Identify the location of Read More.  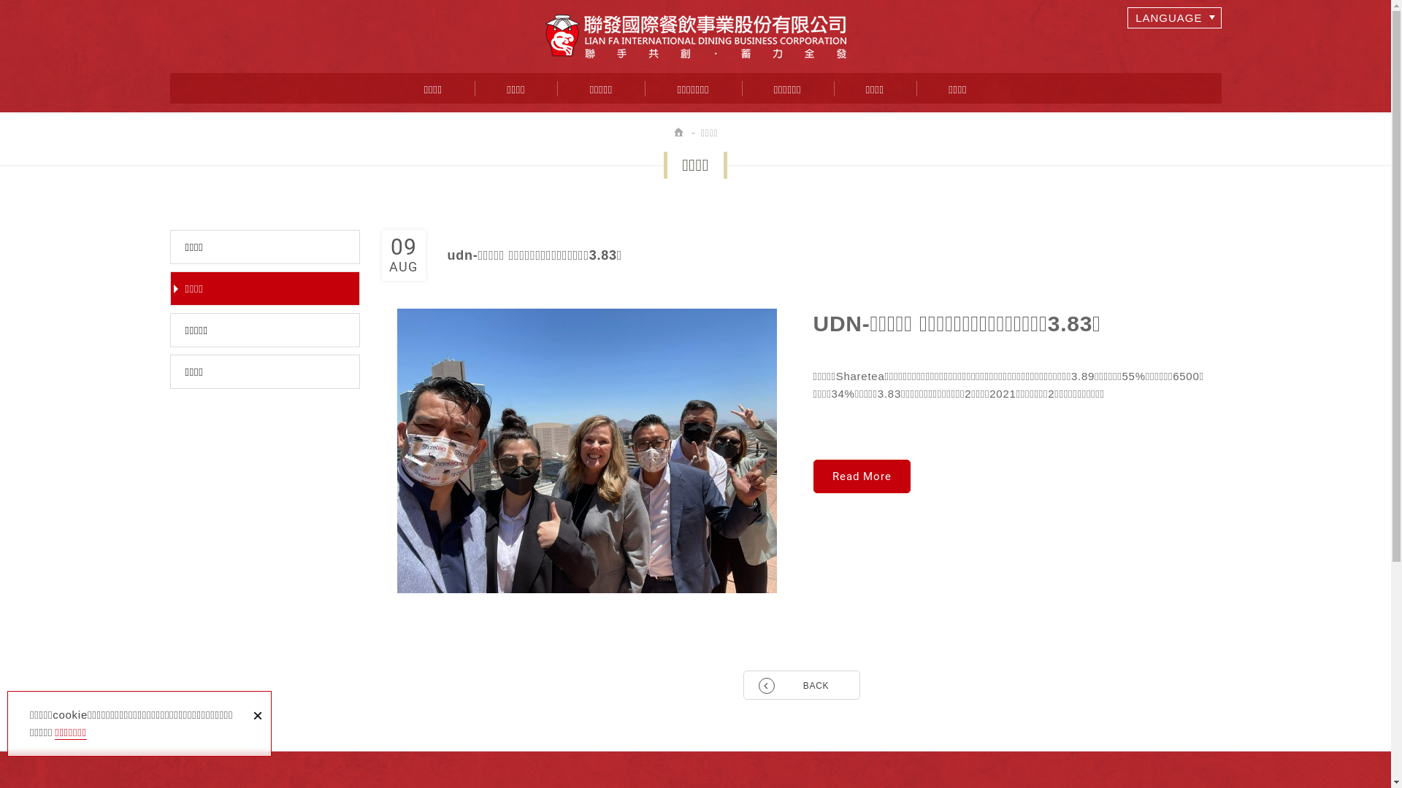
(862, 476).